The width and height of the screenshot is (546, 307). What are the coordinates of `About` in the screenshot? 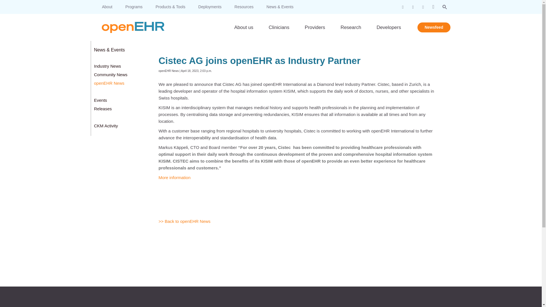 It's located at (107, 7).